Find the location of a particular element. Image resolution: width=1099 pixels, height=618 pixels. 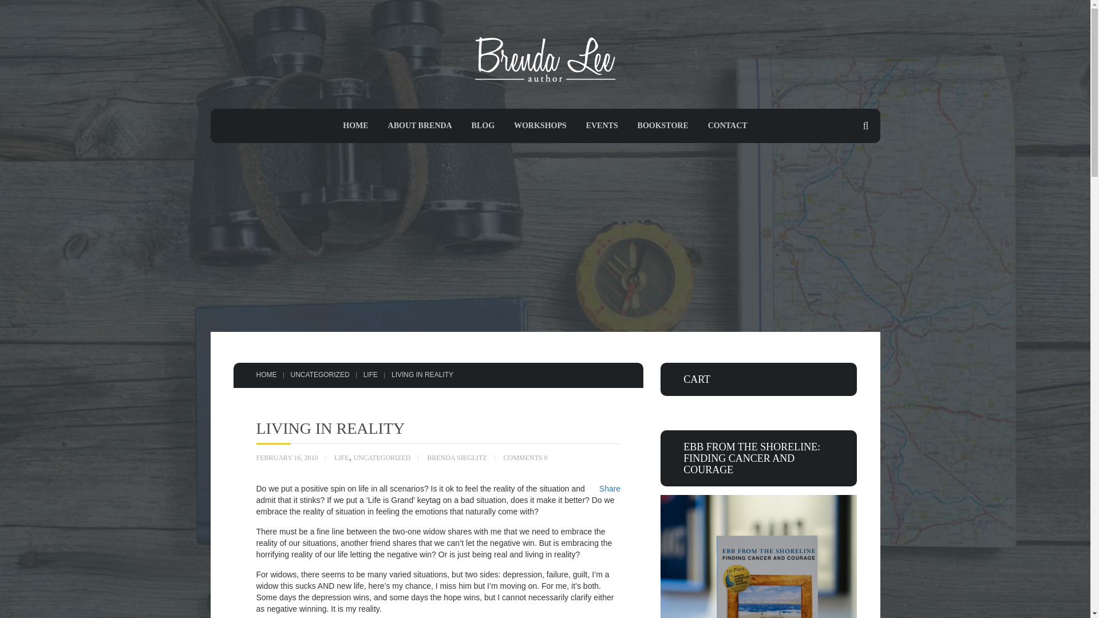

UNCATEGORIZED is located at coordinates (320, 375).